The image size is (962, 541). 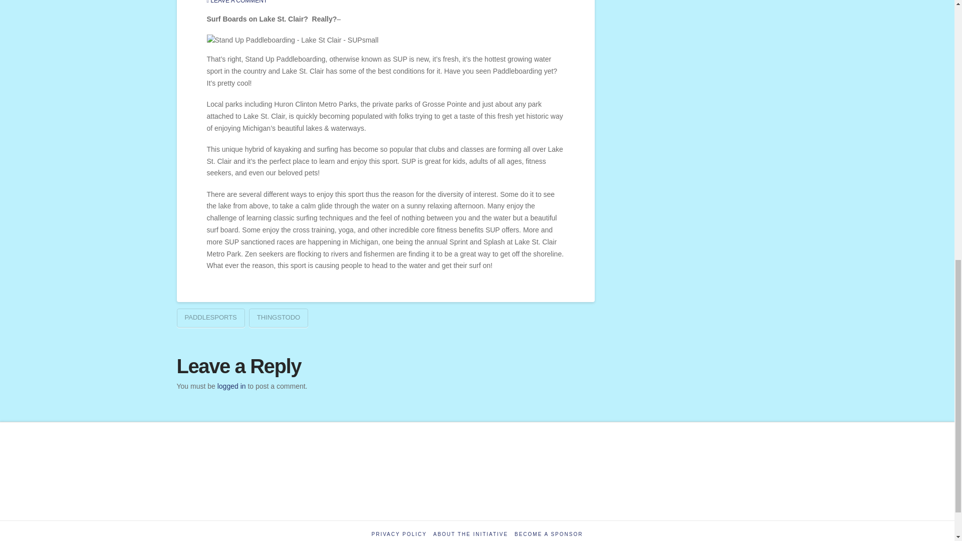 What do you see at coordinates (470, 534) in the screenshot?
I see `ABOUT THE INITIATIVE` at bounding box center [470, 534].